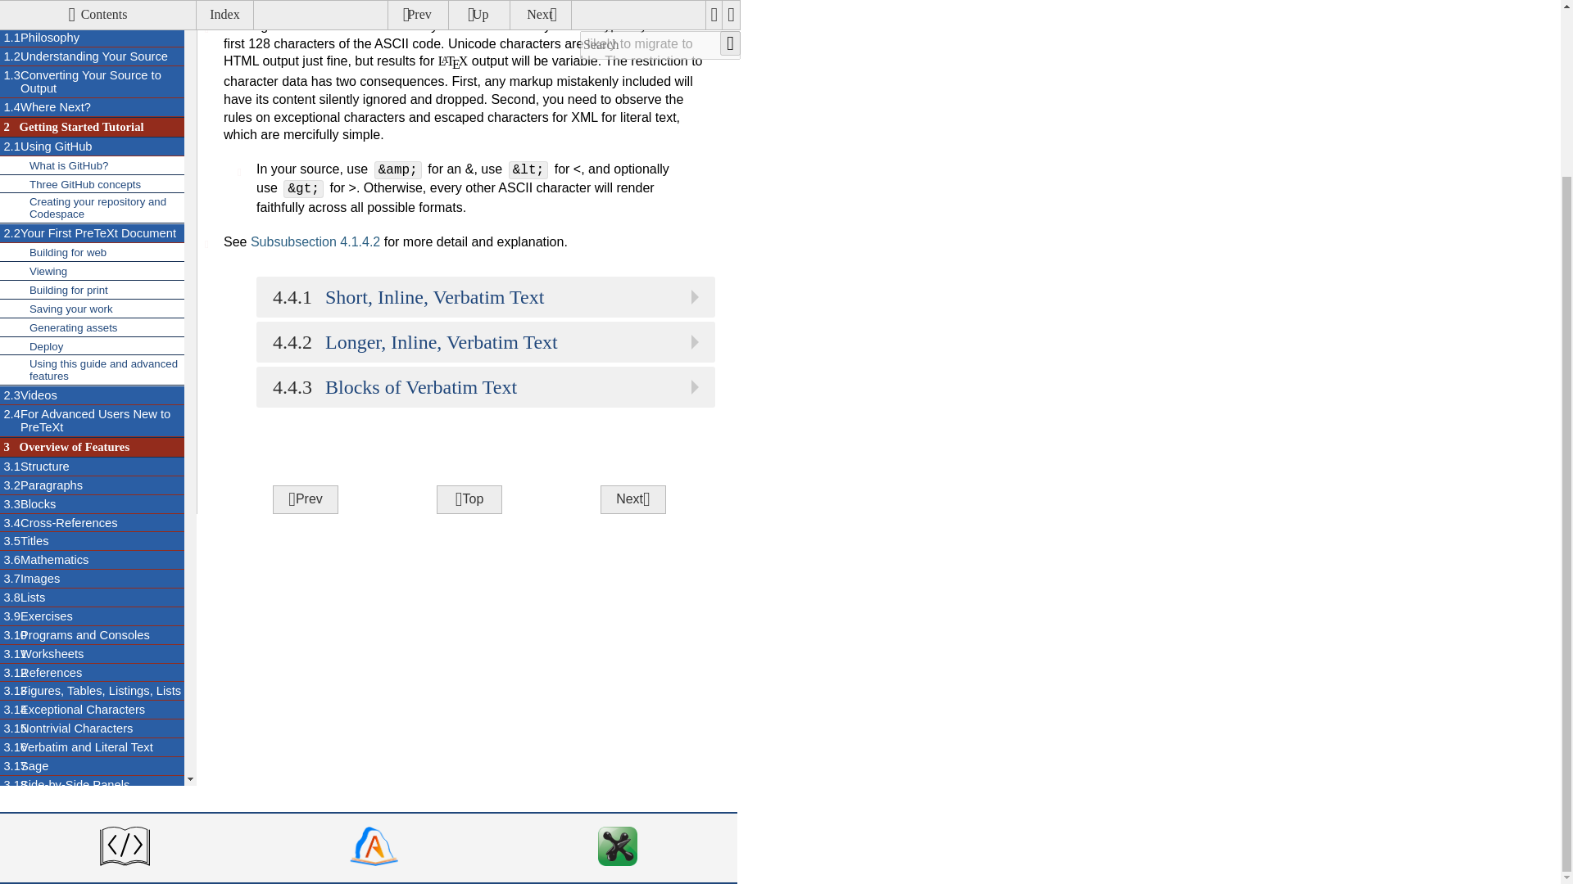  Describe the element at coordinates (92, 79) in the screenshot. I see `Top` at that location.